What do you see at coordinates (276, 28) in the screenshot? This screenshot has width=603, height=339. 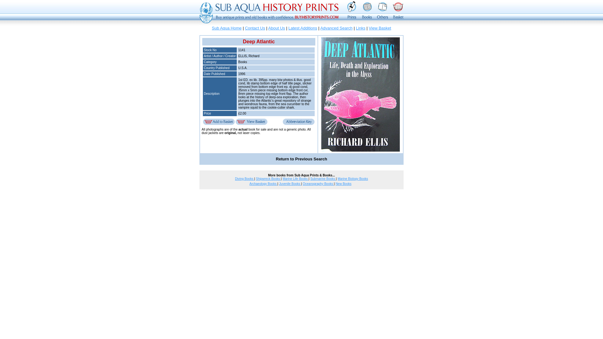 I see `About Us` at bounding box center [276, 28].